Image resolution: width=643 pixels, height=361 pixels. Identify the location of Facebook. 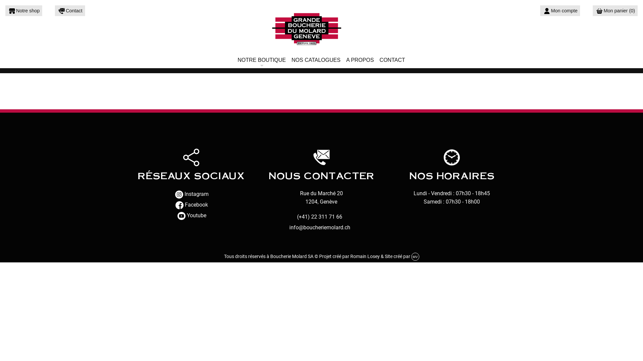
(191, 205).